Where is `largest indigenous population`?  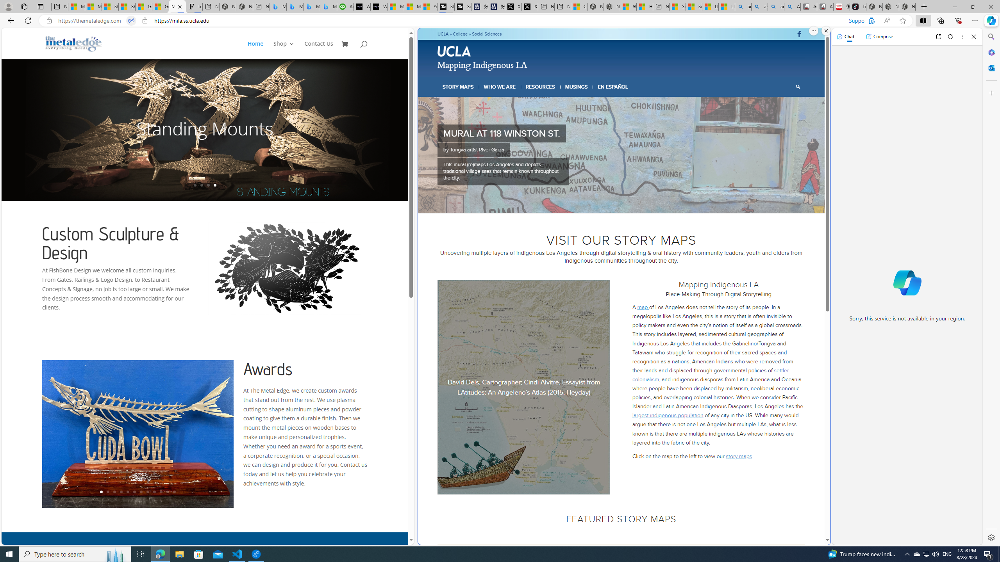
largest indigenous population is located at coordinates (668, 415).